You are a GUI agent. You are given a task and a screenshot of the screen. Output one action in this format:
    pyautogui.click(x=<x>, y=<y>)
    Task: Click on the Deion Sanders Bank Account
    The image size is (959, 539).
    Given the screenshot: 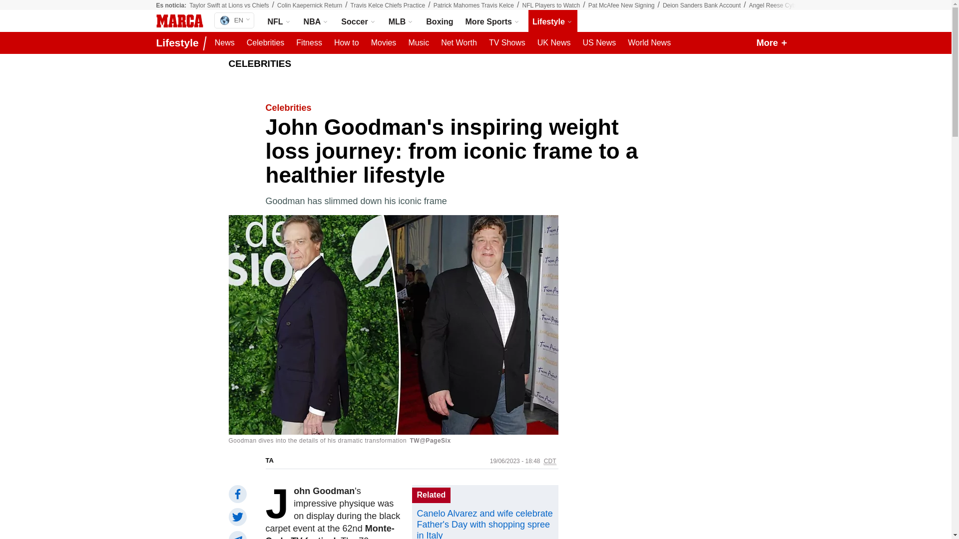 What is the action you would take?
    pyautogui.click(x=701, y=5)
    